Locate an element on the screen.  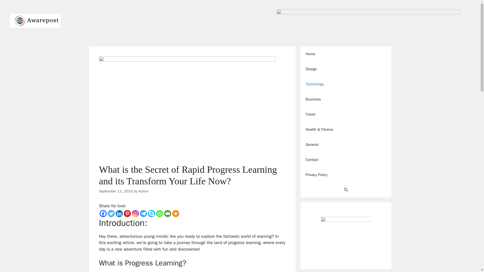
Home is located at coordinates (346, 54).